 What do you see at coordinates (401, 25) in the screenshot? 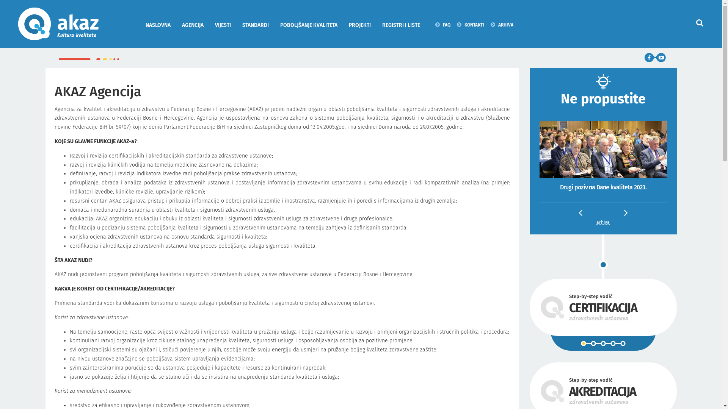
I see `REGISTRI I LISTE` at bounding box center [401, 25].